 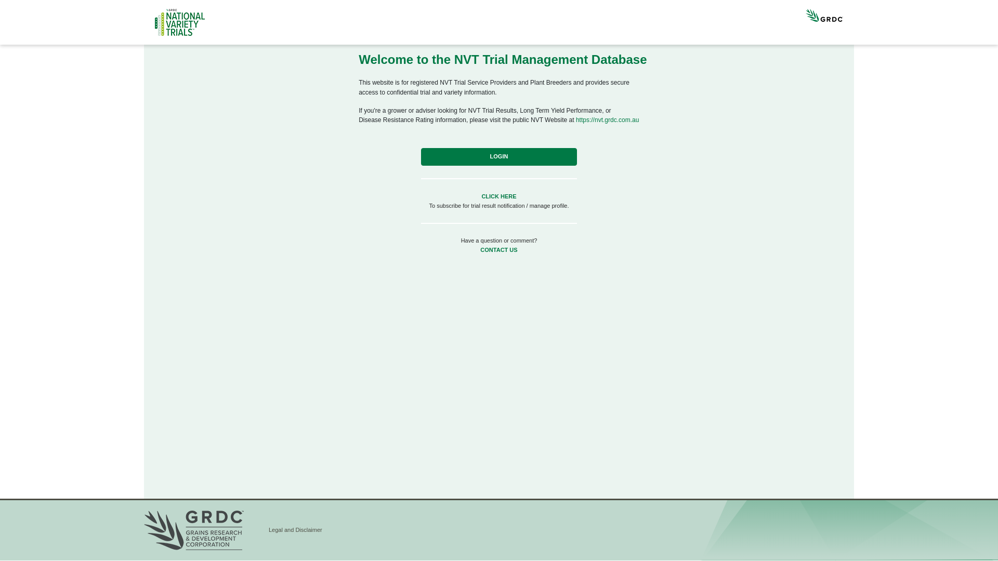 I want to click on LOGIN, so click(x=499, y=157).